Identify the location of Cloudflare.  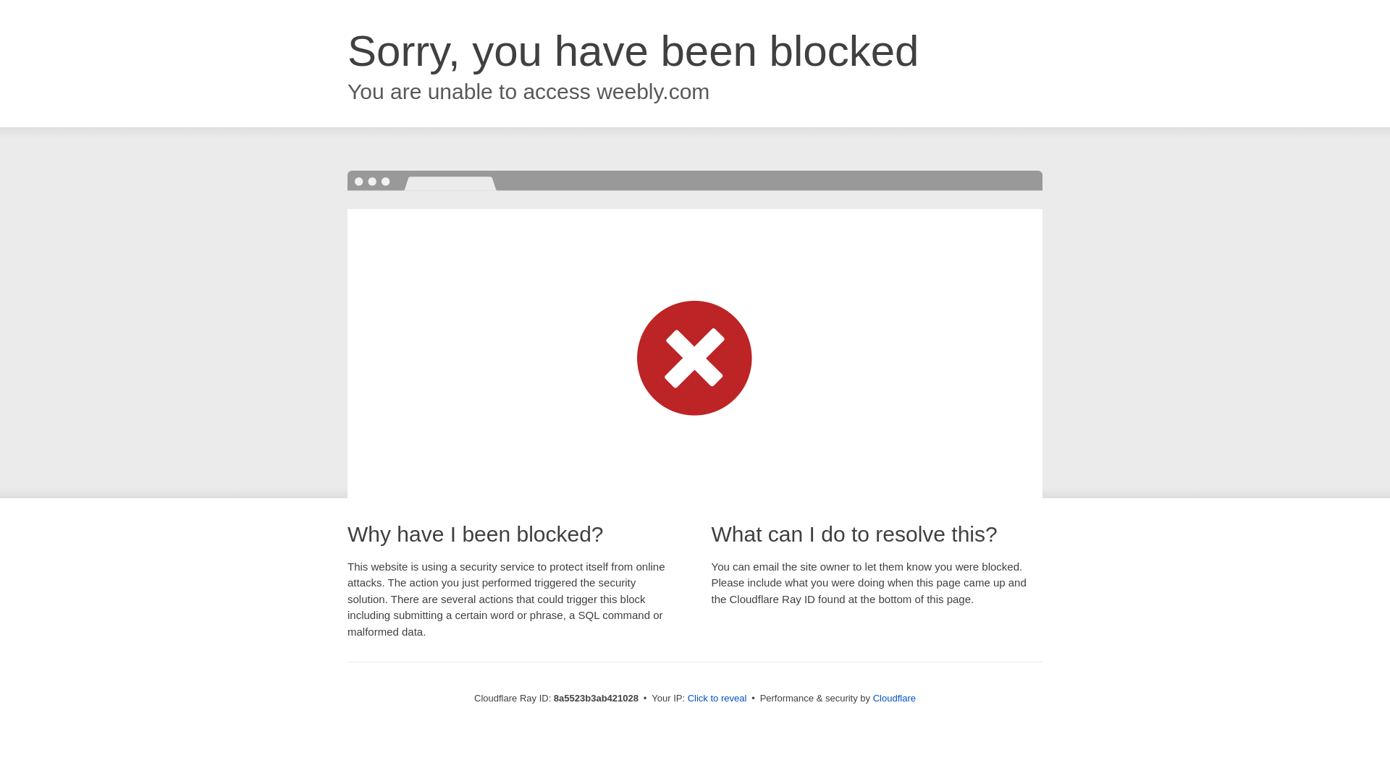
(894, 698).